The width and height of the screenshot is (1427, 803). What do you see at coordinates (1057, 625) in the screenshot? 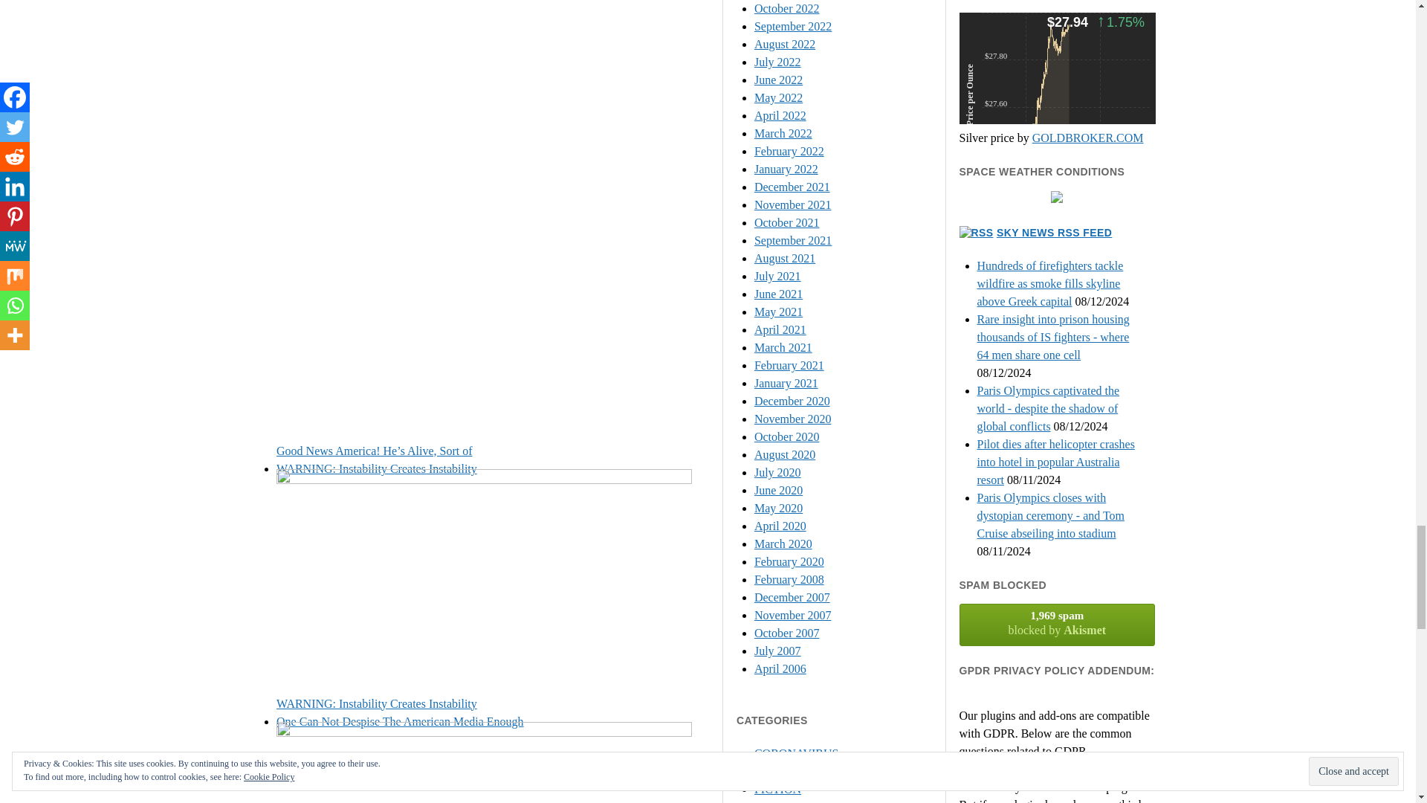
I see `GOLDBROKER.COM` at bounding box center [1057, 625].